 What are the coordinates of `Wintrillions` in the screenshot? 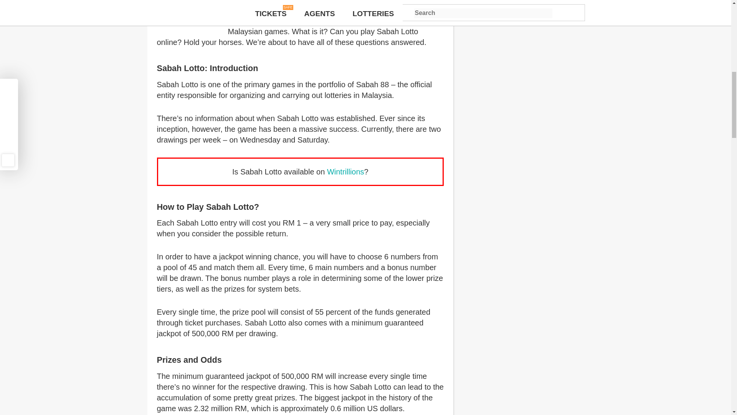 It's located at (345, 171).